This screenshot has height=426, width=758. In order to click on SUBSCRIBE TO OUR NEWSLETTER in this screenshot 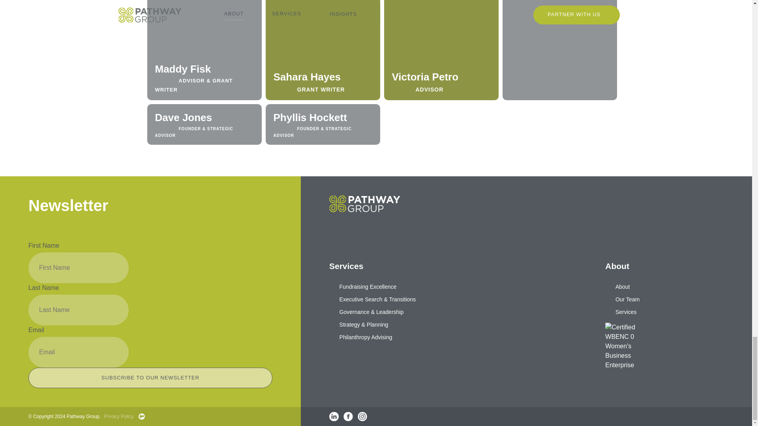, I will do `click(150, 378)`.